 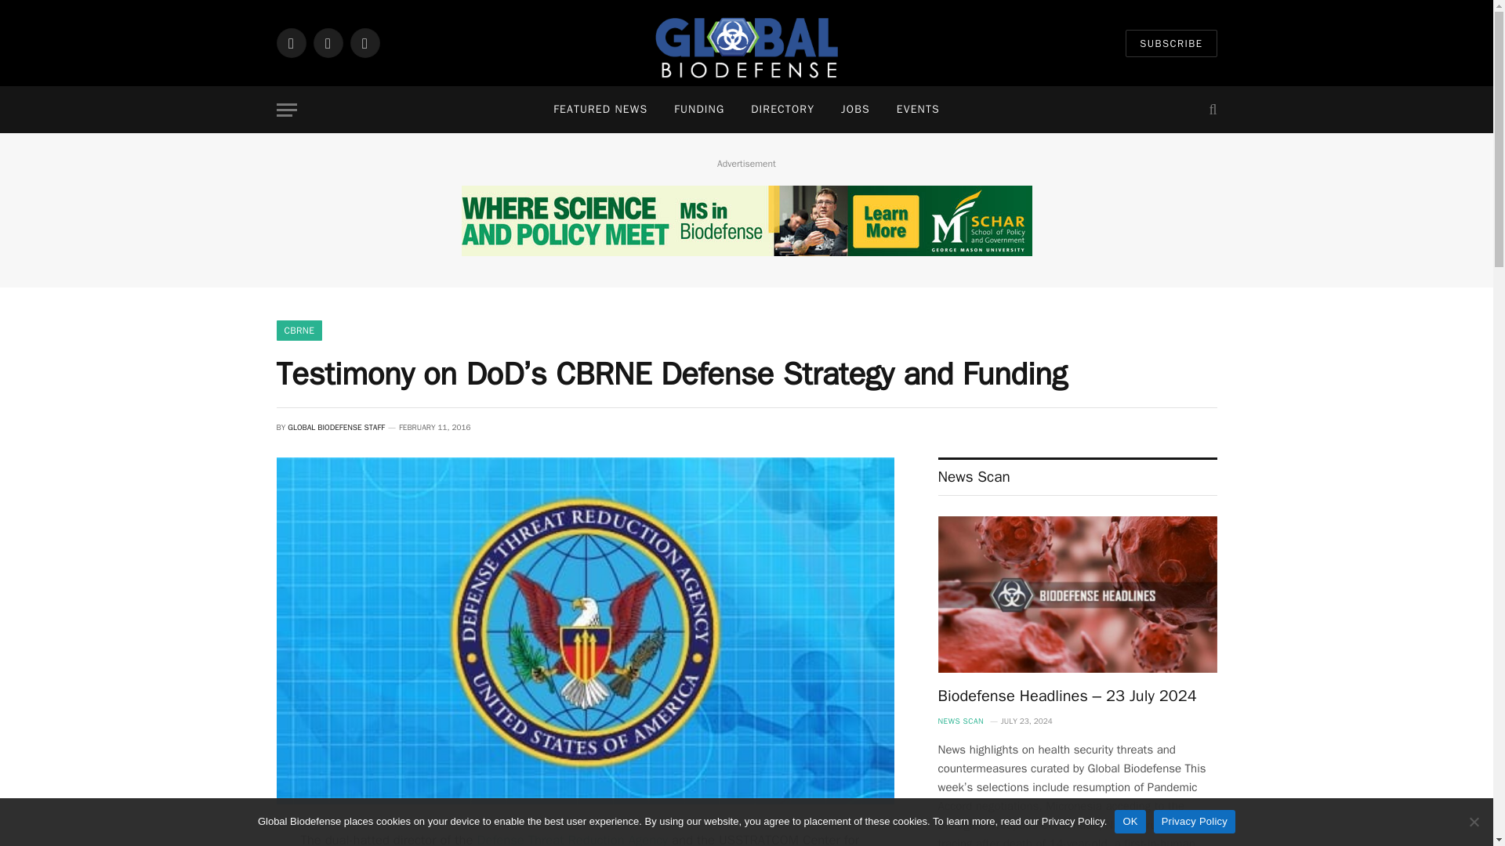 What do you see at coordinates (364, 42) in the screenshot?
I see `Threads` at bounding box center [364, 42].